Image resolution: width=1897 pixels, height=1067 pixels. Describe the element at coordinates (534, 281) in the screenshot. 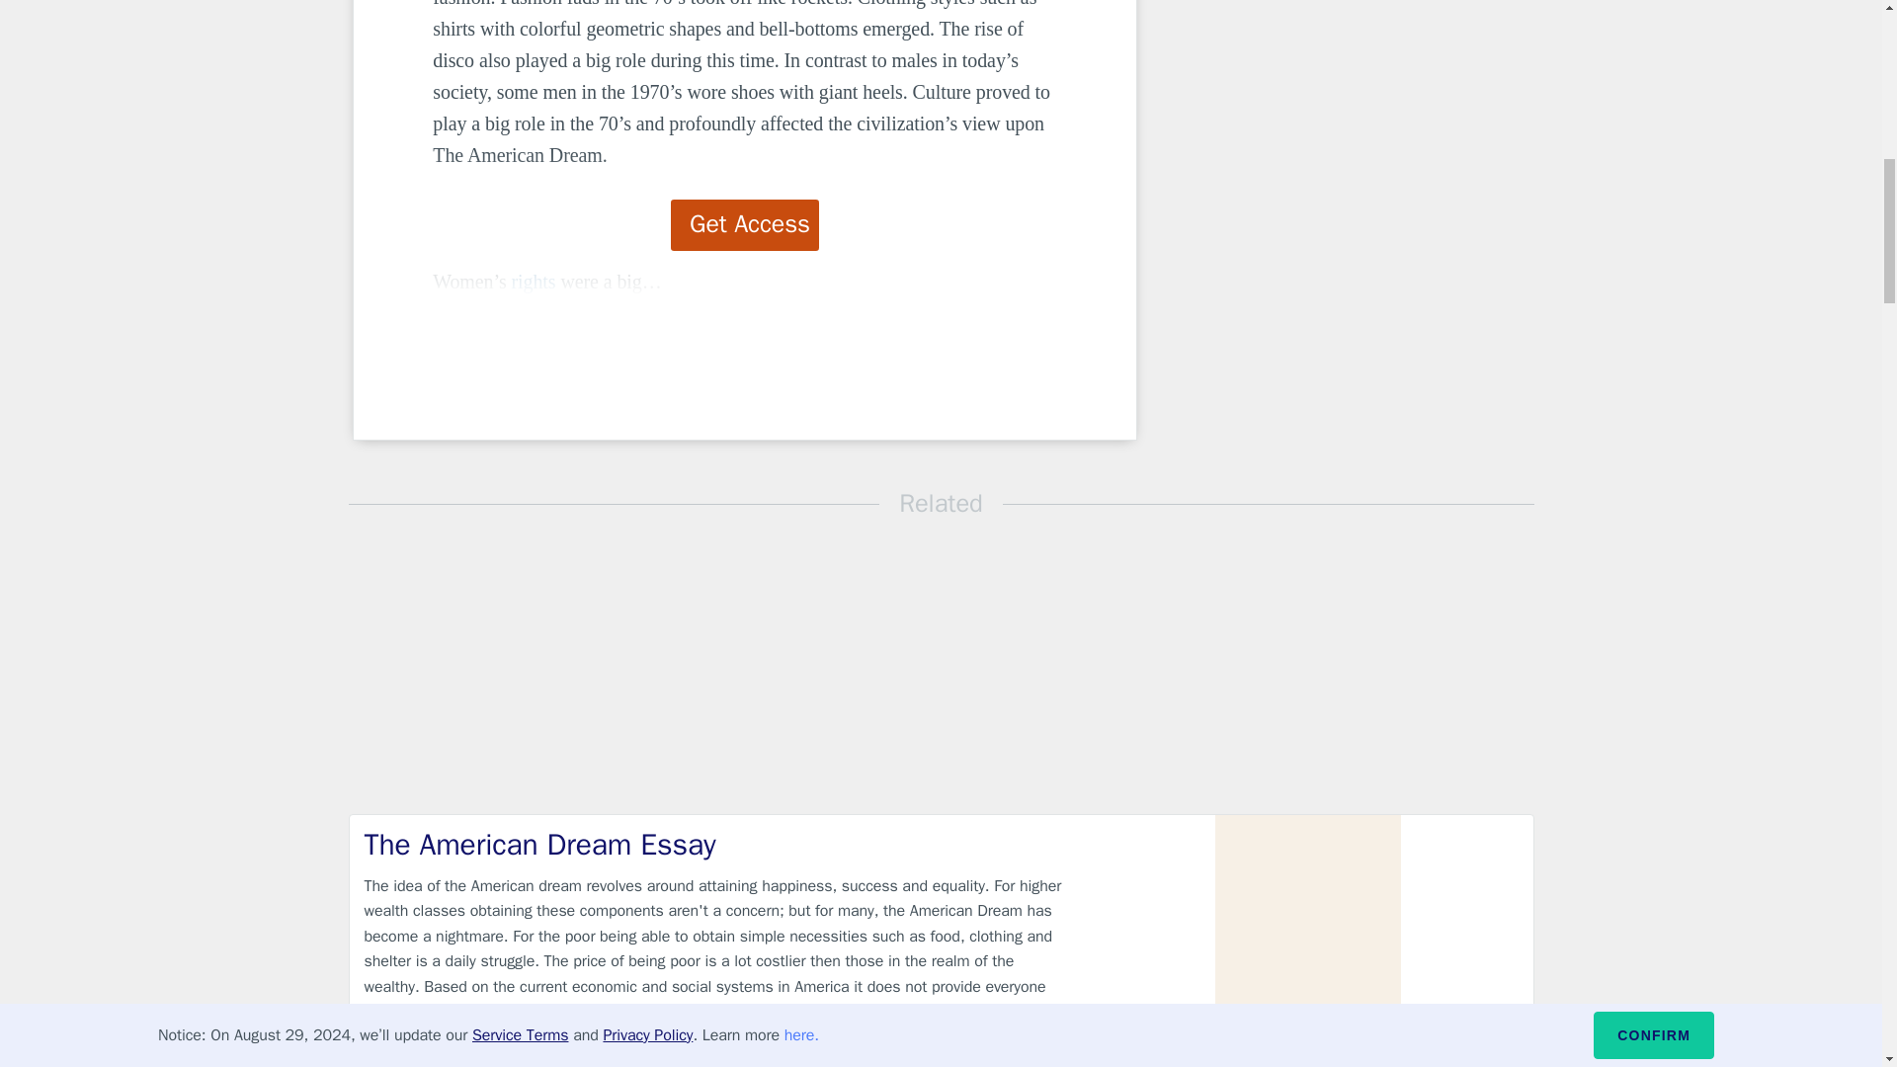

I see `rights` at that location.